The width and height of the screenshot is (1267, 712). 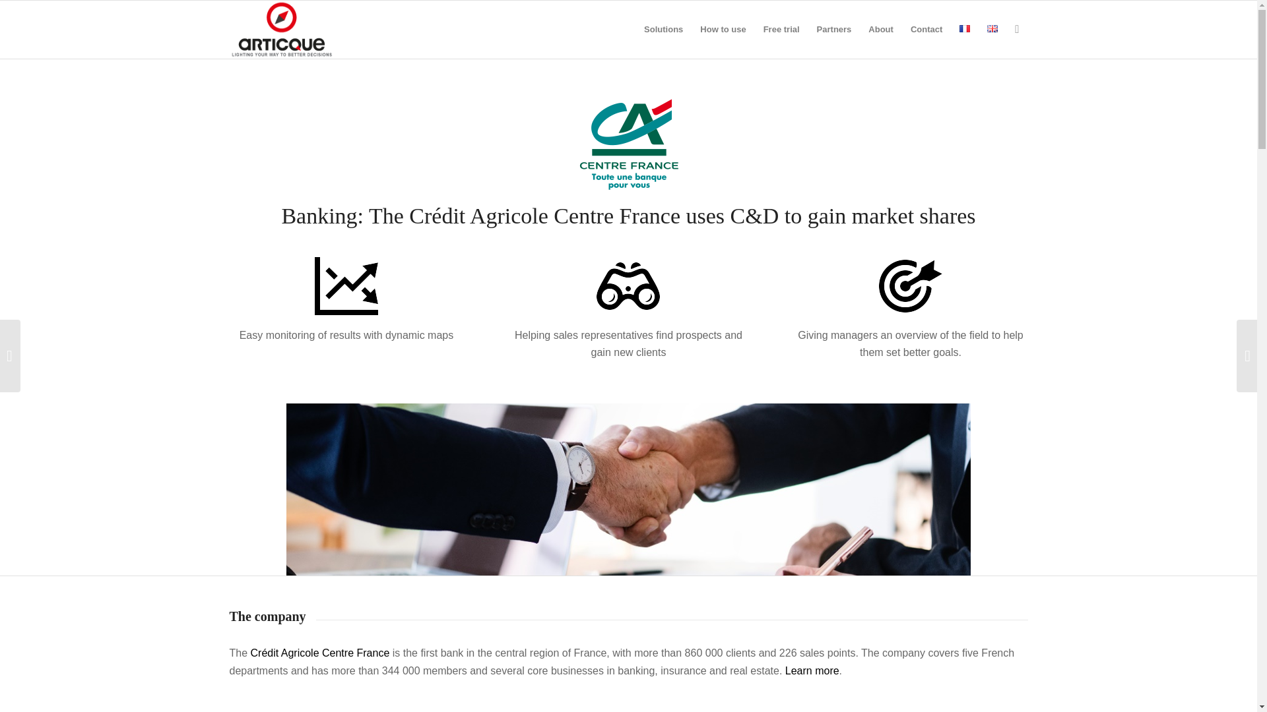 What do you see at coordinates (911, 285) in the screenshot?
I see `iconmonstr-target-4-96` at bounding box center [911, 285].